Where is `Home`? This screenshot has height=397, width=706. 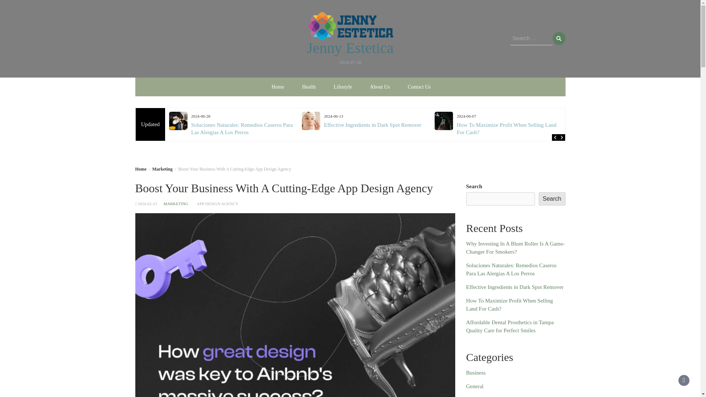 Home is located at coordinates (277, 86).